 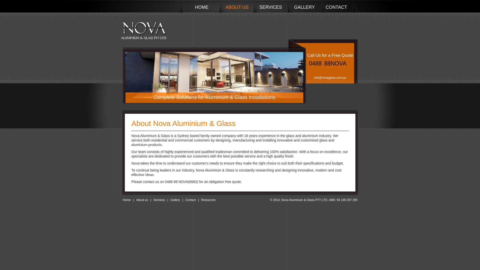 What do you see at coordinates (270, 7) in the screenshot?
I see `SERVICES` at bounding box center [270, 7].